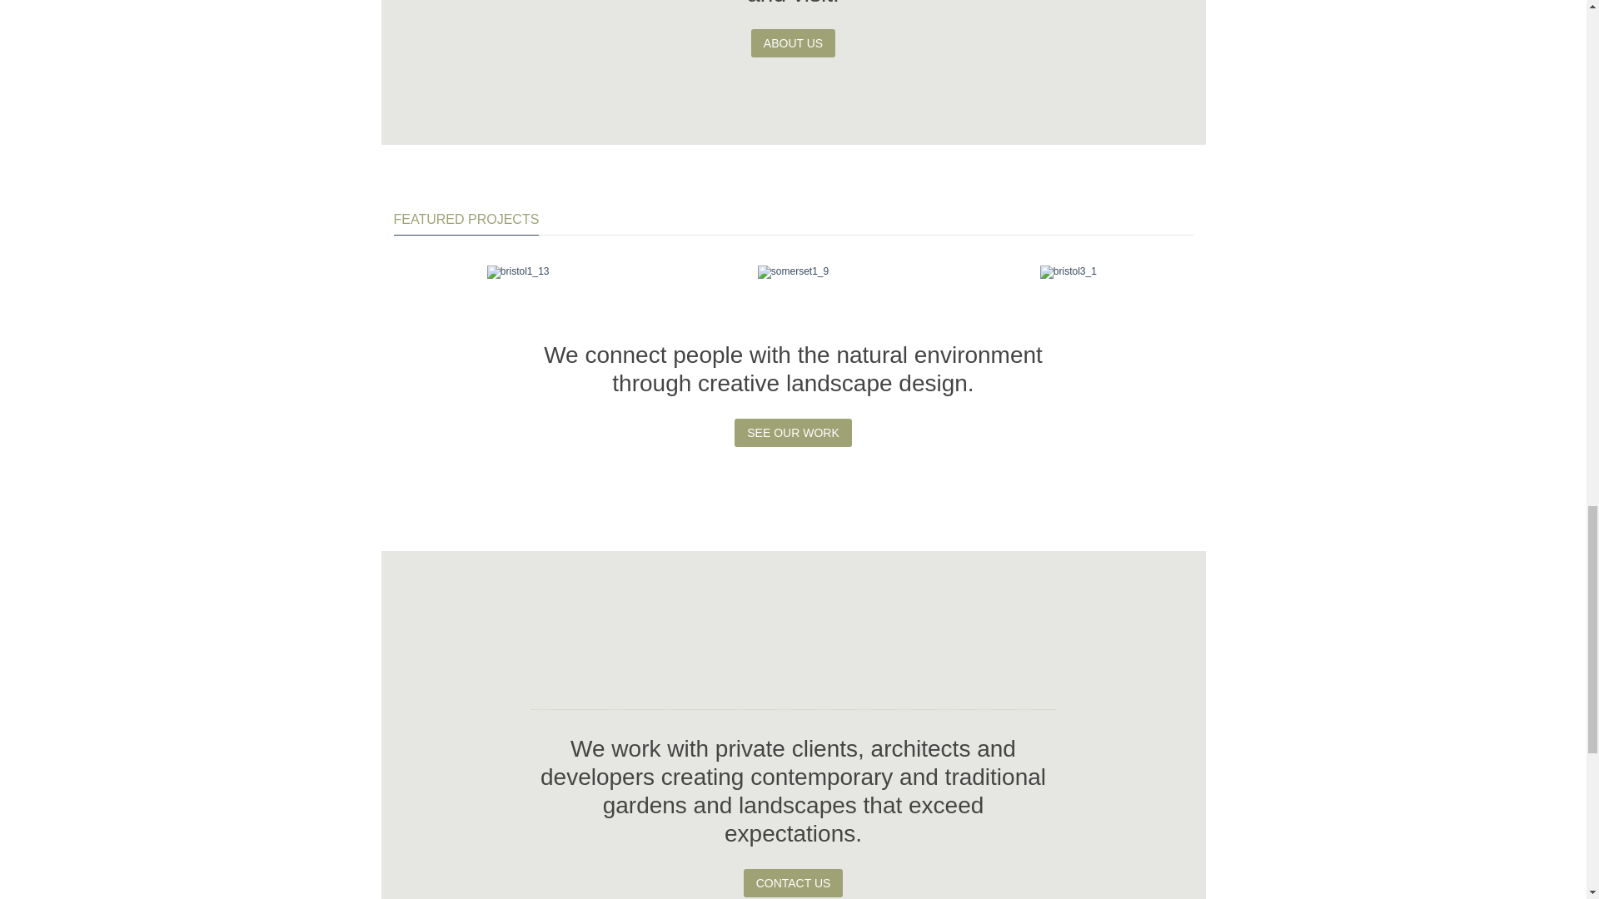 The width and height of the screenshot is (1599, 899). I want to click on ABOUT US, so click(793, 43).